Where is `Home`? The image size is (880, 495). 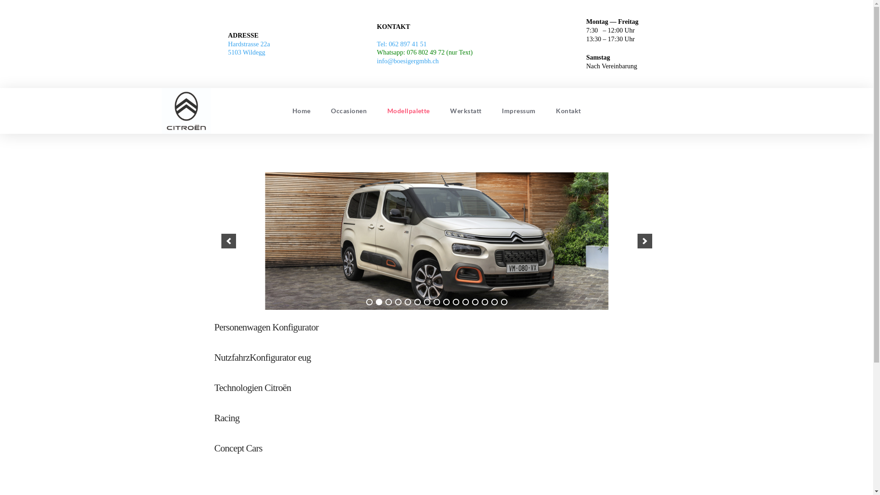 Home is located at coordinates (301, 111).